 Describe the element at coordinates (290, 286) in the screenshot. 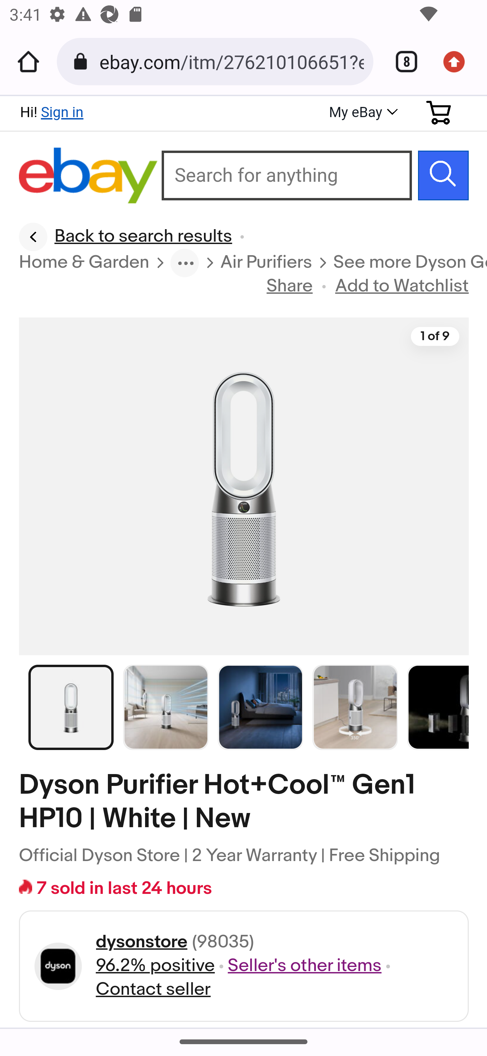

I see `Share` at that location.